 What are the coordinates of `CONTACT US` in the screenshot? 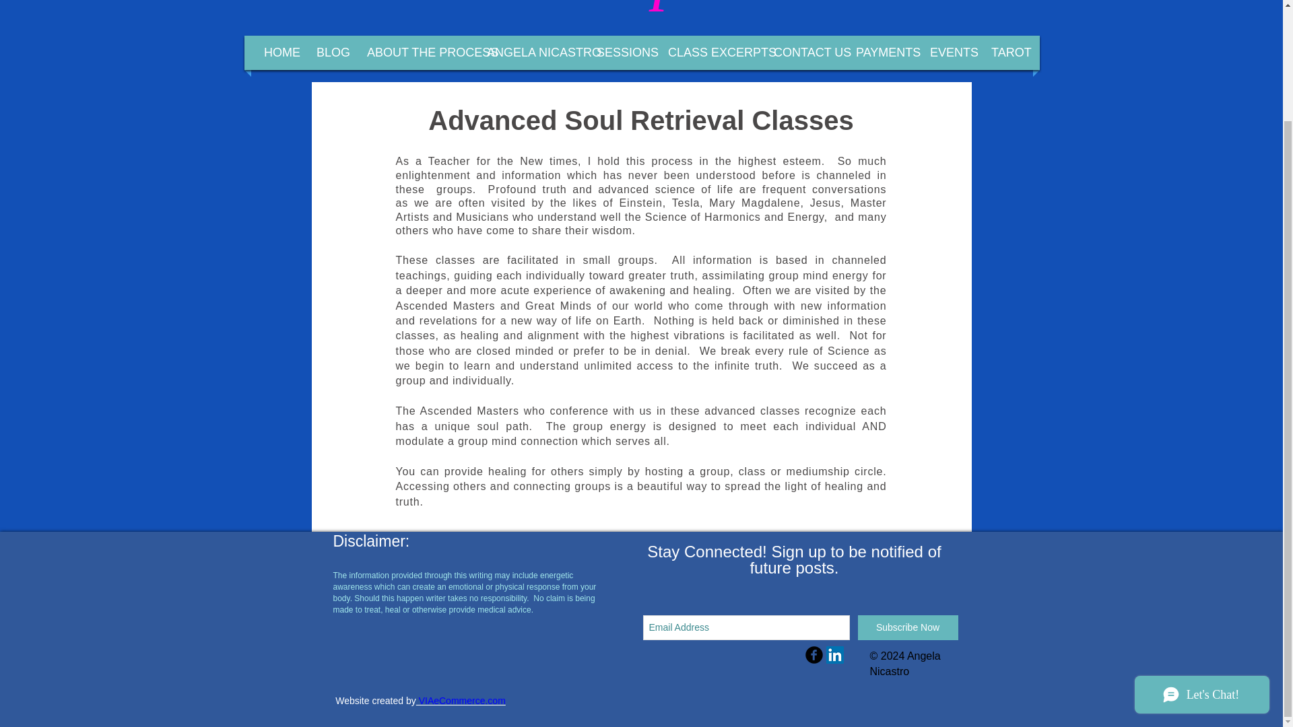 It's located at (801, 53).